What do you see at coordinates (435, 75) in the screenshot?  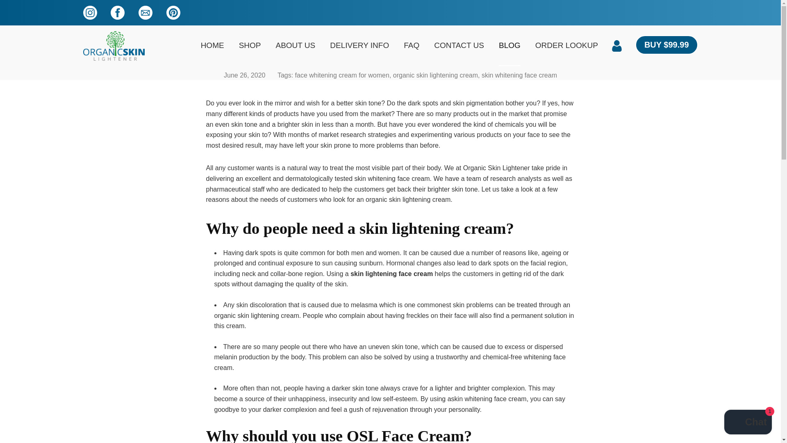 I see `Show articles tagged organic skin lightening cream` at bounding box center [435, 75].